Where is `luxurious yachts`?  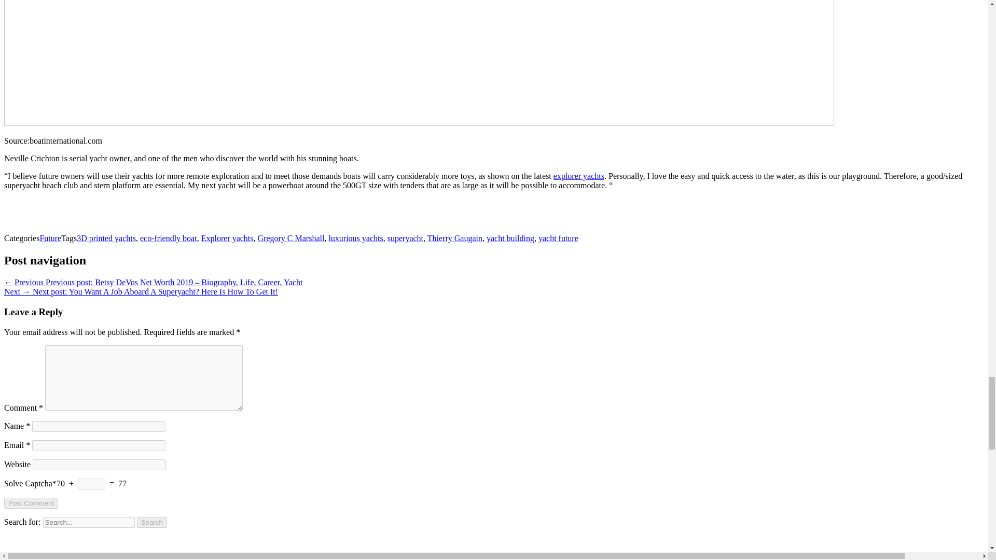
luxurious yachts is located at coordinates (355, 238).